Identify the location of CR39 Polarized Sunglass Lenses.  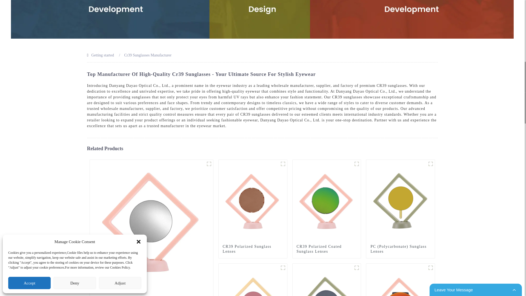
(253, 201).